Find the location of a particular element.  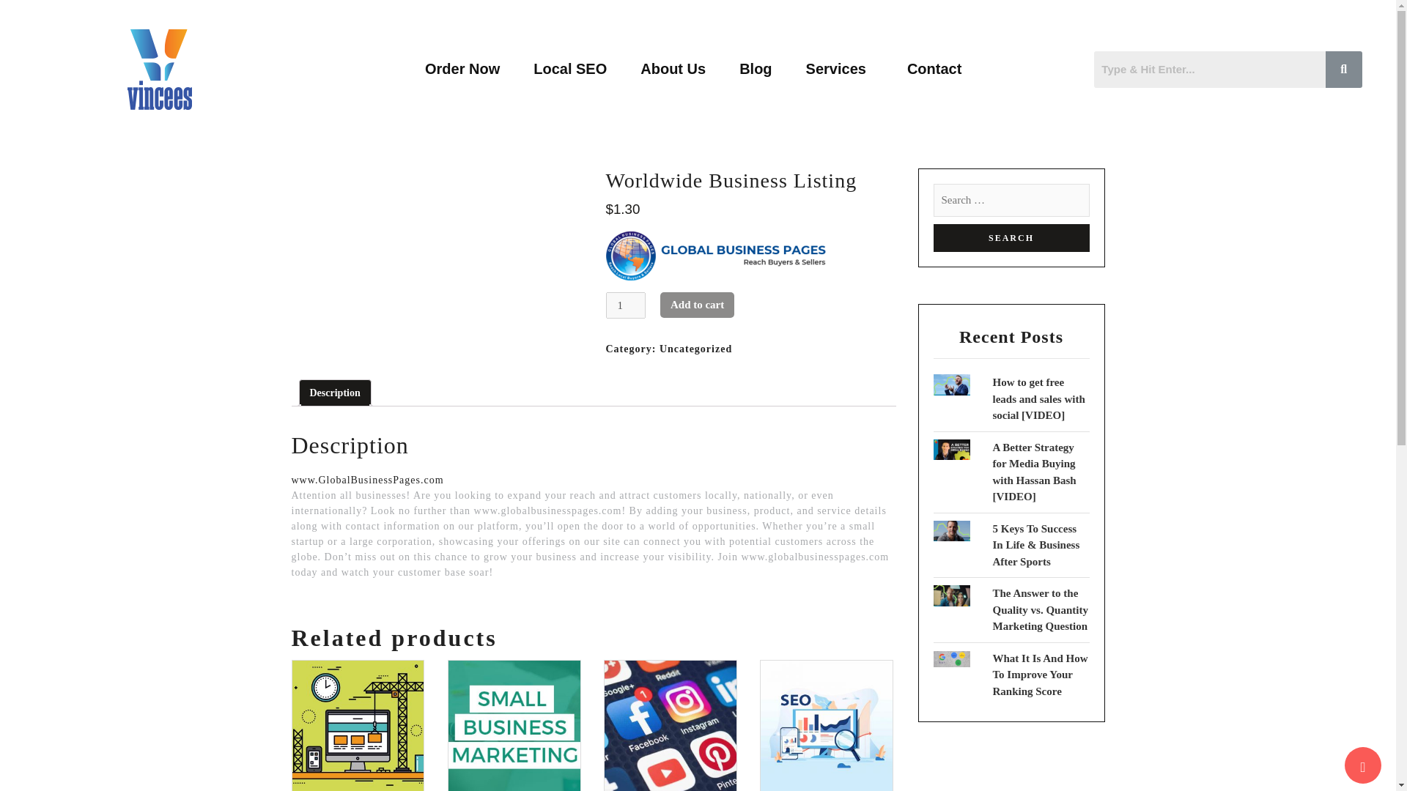

Services is located at coordinates (840, 68).